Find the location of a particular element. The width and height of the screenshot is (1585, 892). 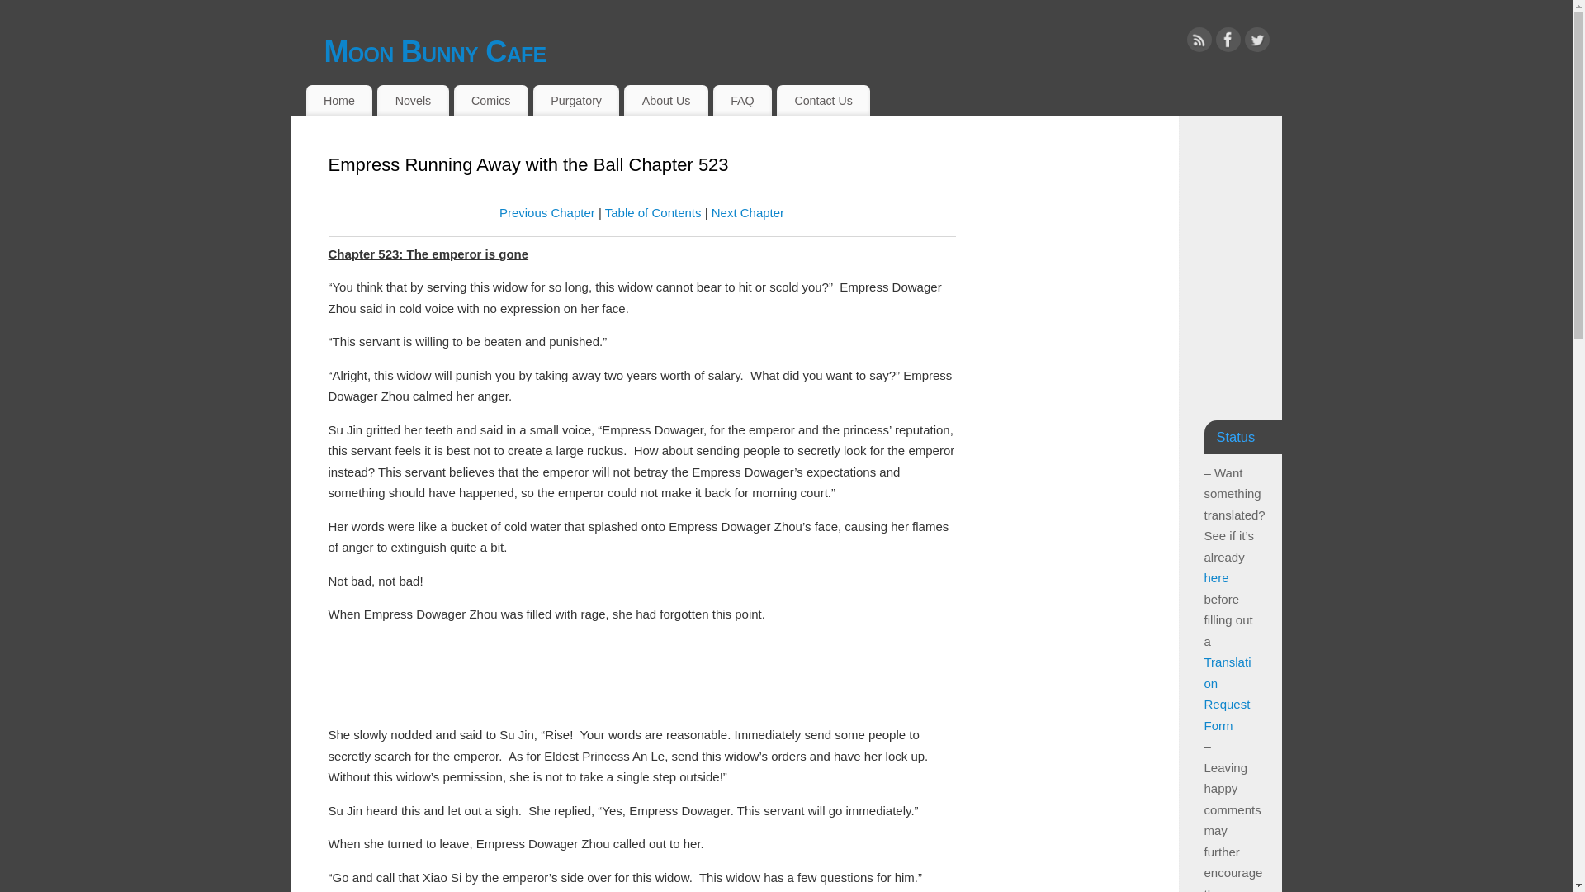

Previous Chapter is located at coordinates (546, 212).